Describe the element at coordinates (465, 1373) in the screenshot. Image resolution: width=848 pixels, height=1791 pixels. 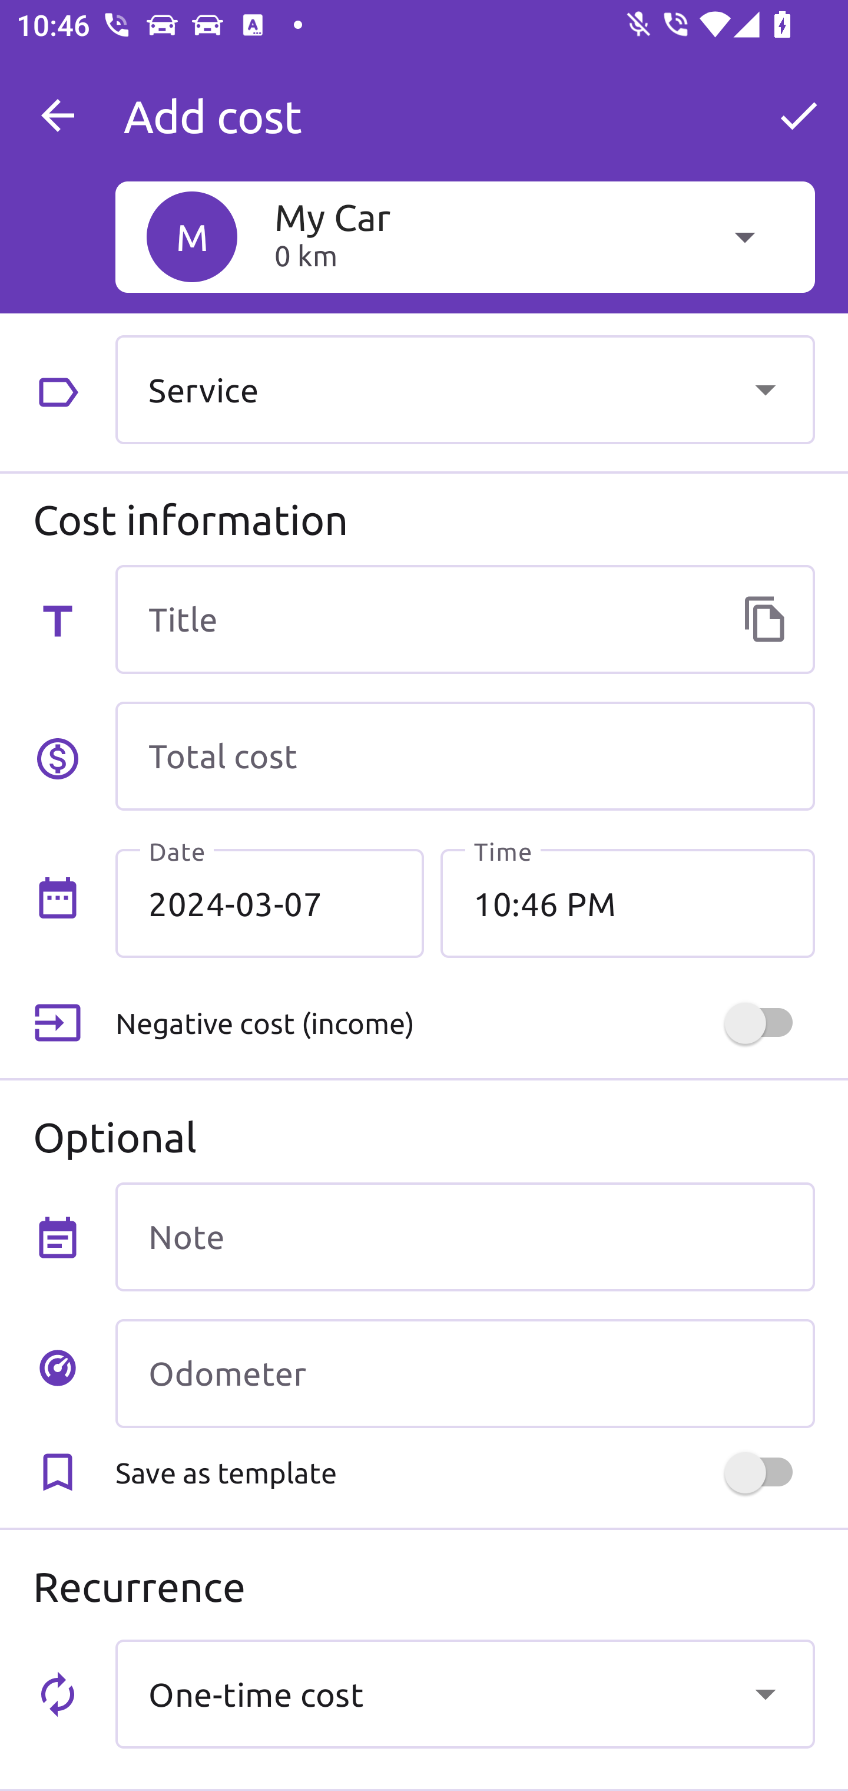
I see `Odometer` at that location.